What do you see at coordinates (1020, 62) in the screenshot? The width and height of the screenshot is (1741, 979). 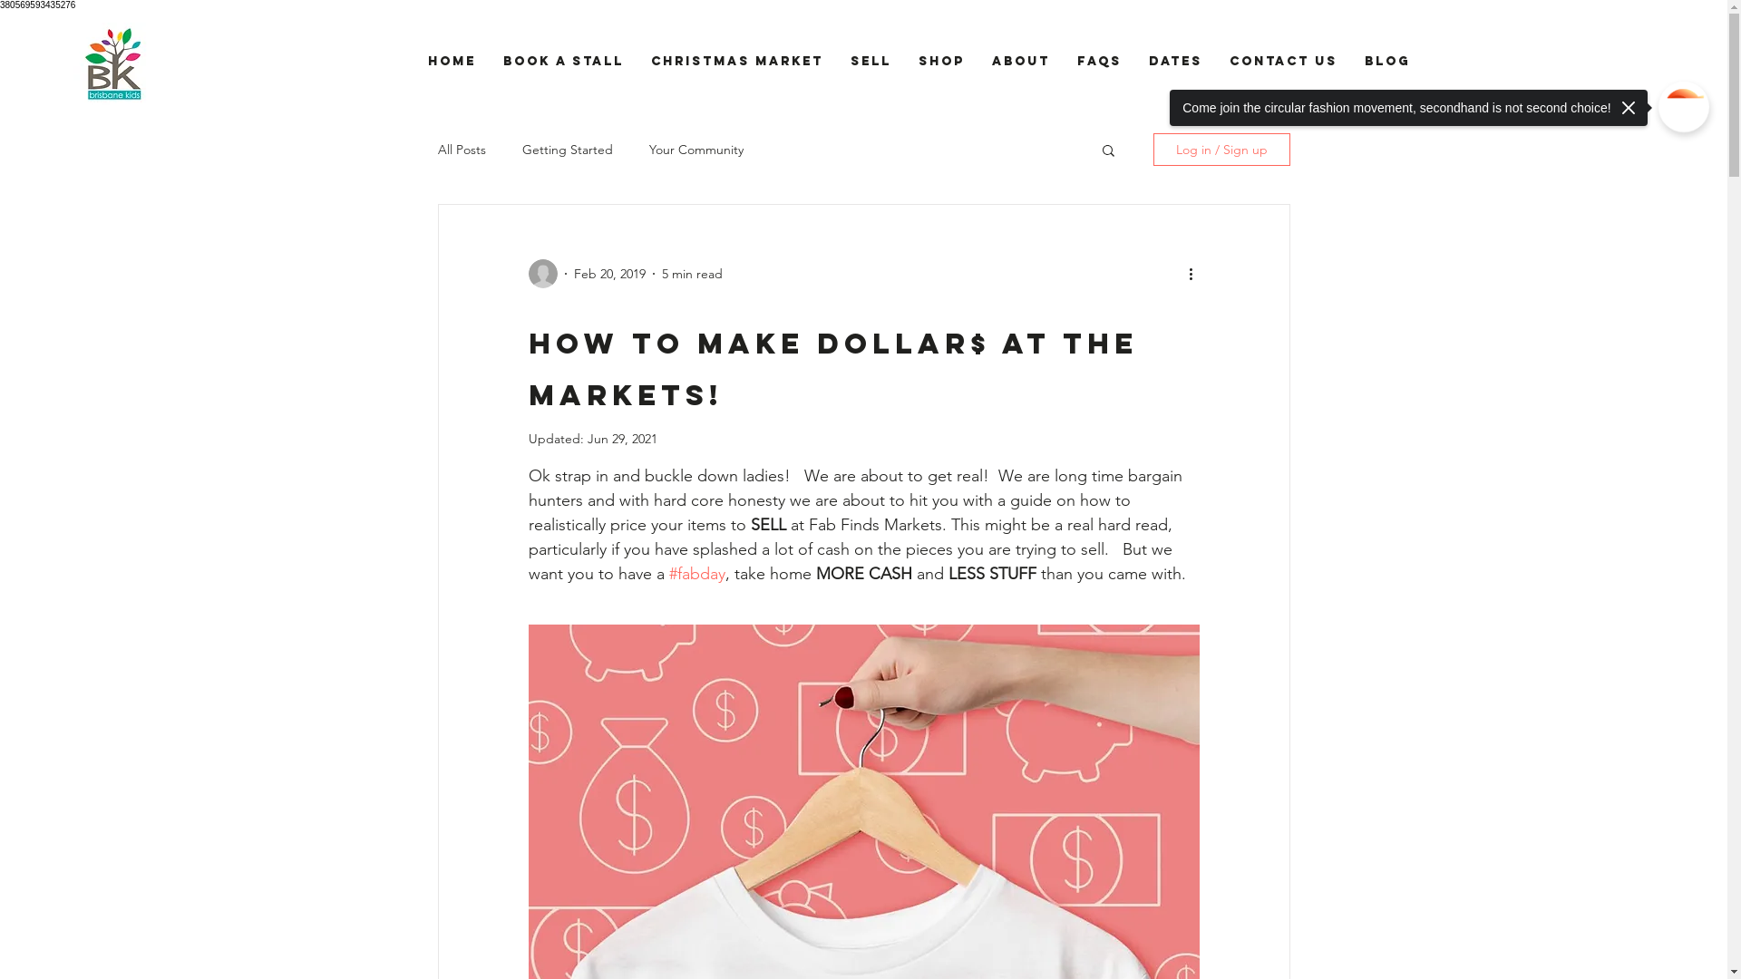 I see `About` at bounding box center [1020, 62].